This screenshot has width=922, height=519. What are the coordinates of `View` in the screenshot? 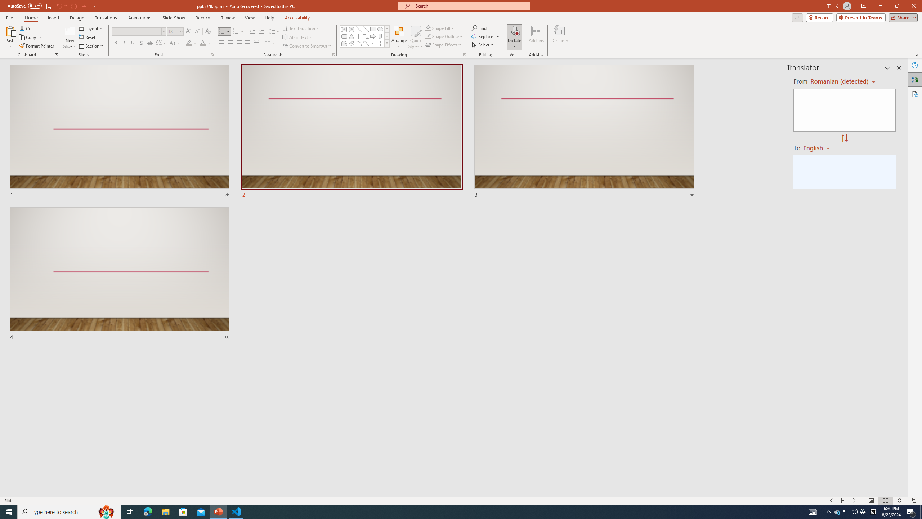 It's located at (250, 18).